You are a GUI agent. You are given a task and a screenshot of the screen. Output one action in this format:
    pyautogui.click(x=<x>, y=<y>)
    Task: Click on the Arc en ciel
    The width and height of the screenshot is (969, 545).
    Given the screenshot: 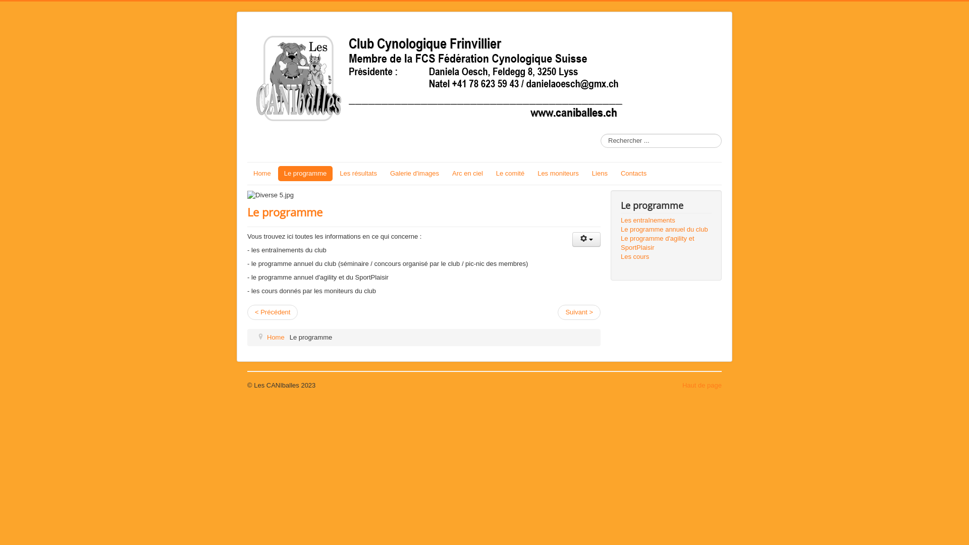 What is the action you would take?
    pyautogui.click(x=467, y=174)
    